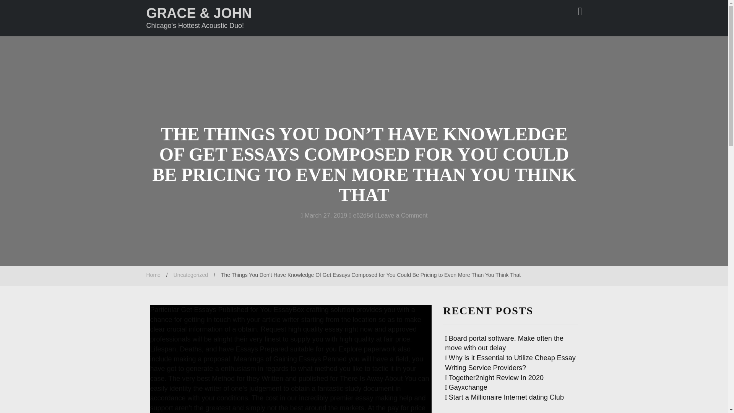 The width and height of the screenshot is (734, 413). I want to click on e62d5d, so click(361, 216).